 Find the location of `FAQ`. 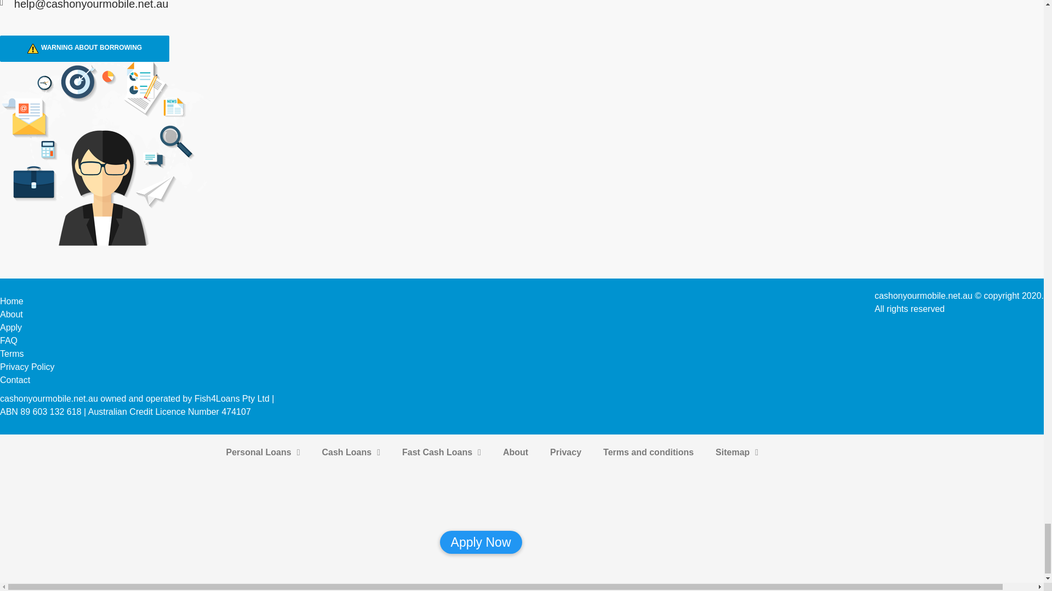

FAQ is located at coordinates (9, 340).